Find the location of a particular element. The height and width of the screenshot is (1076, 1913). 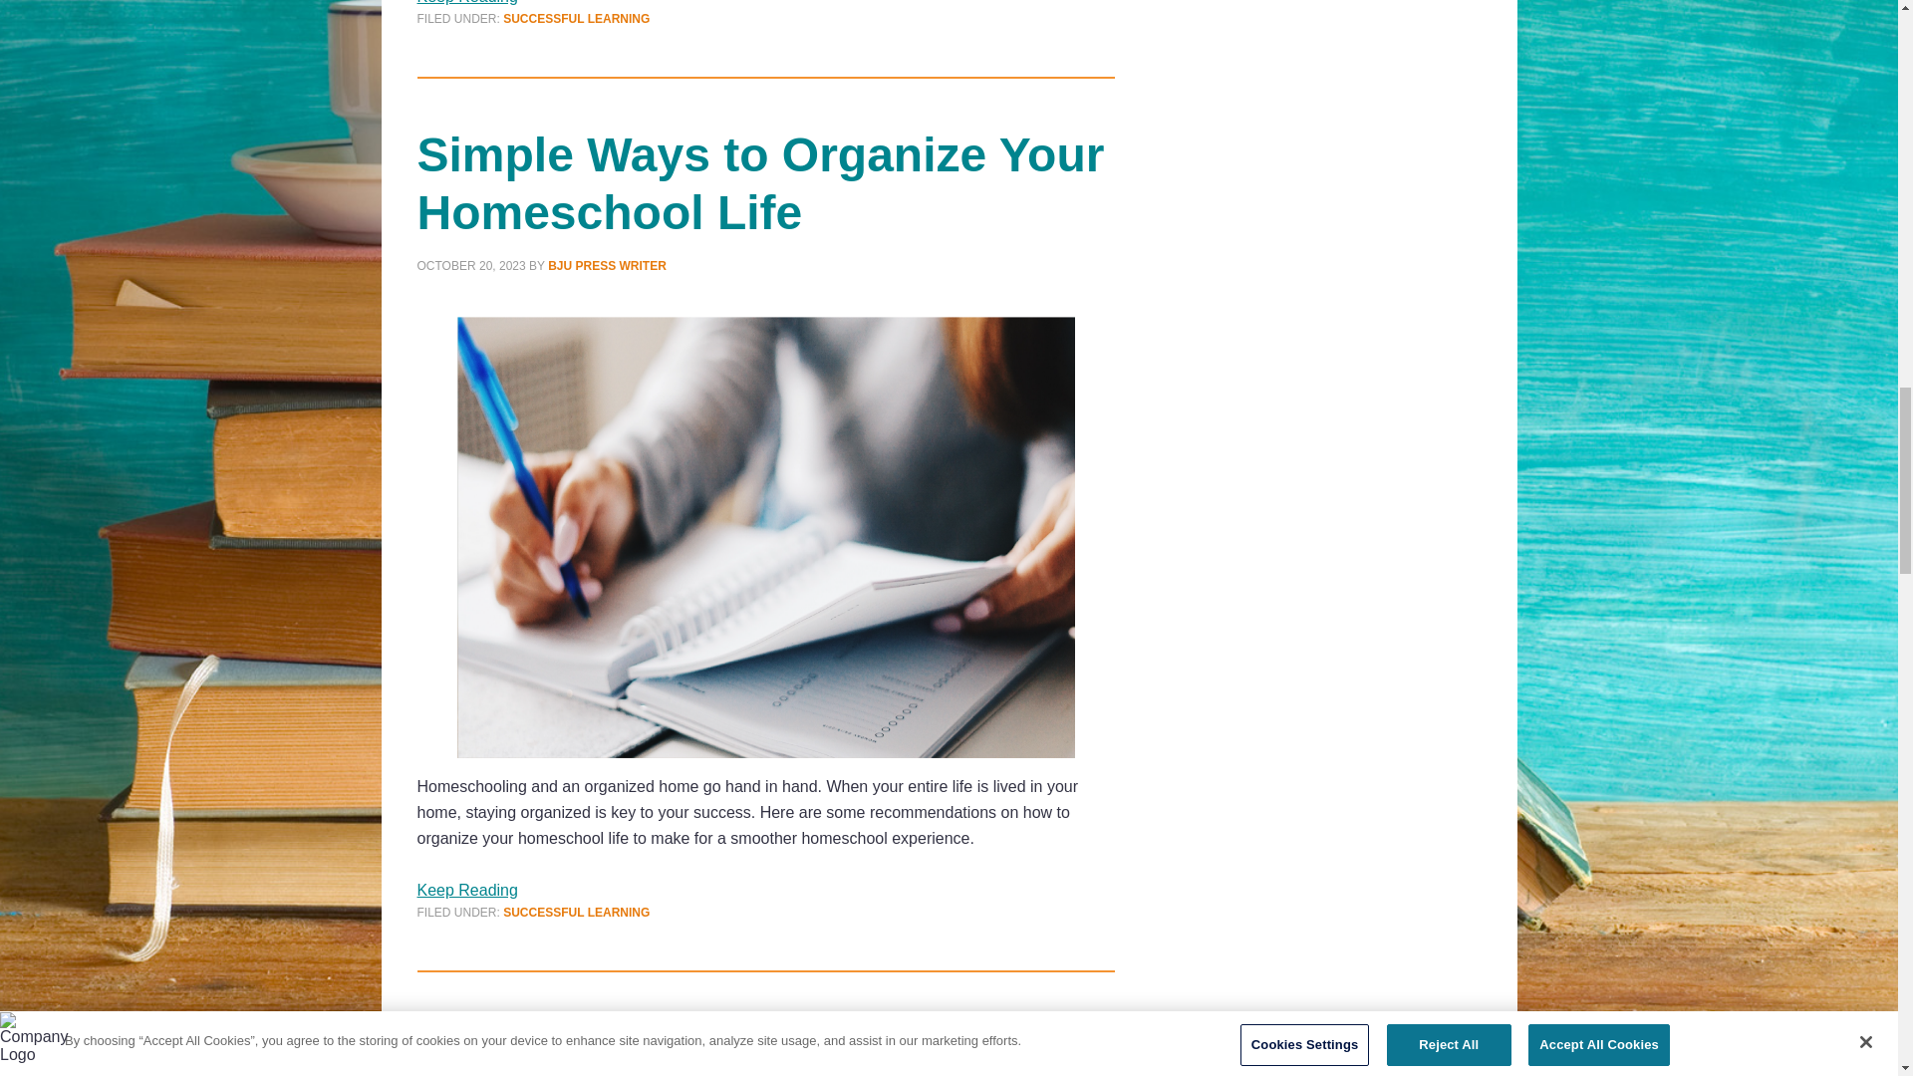

SUCCESSFUL LEARNING is located at coordinates (576, 913).